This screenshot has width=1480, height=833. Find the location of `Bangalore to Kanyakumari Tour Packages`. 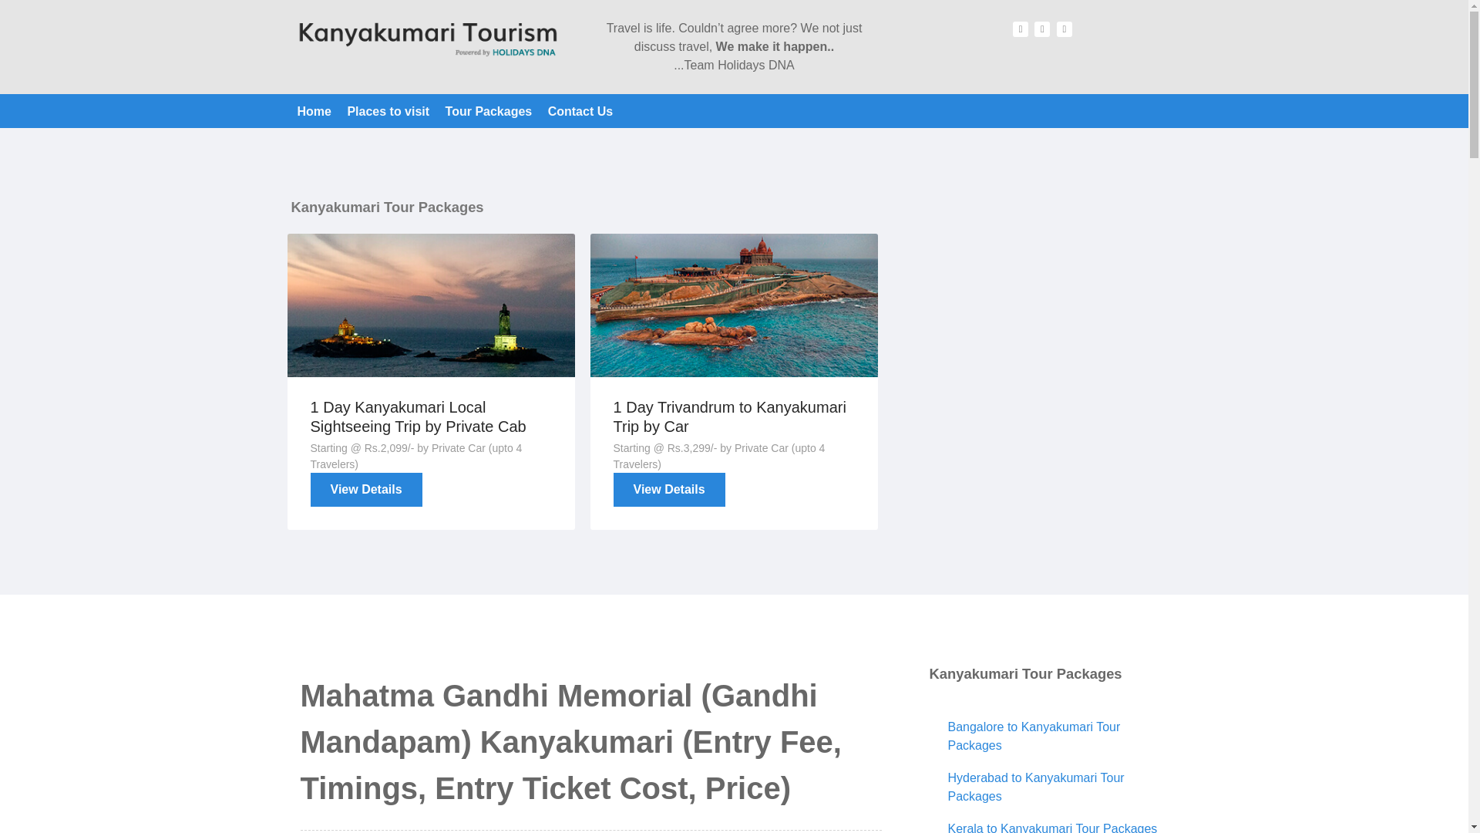

Bangalore to Kanyakumari Tour Packages is located at coordinates (1034, 736).